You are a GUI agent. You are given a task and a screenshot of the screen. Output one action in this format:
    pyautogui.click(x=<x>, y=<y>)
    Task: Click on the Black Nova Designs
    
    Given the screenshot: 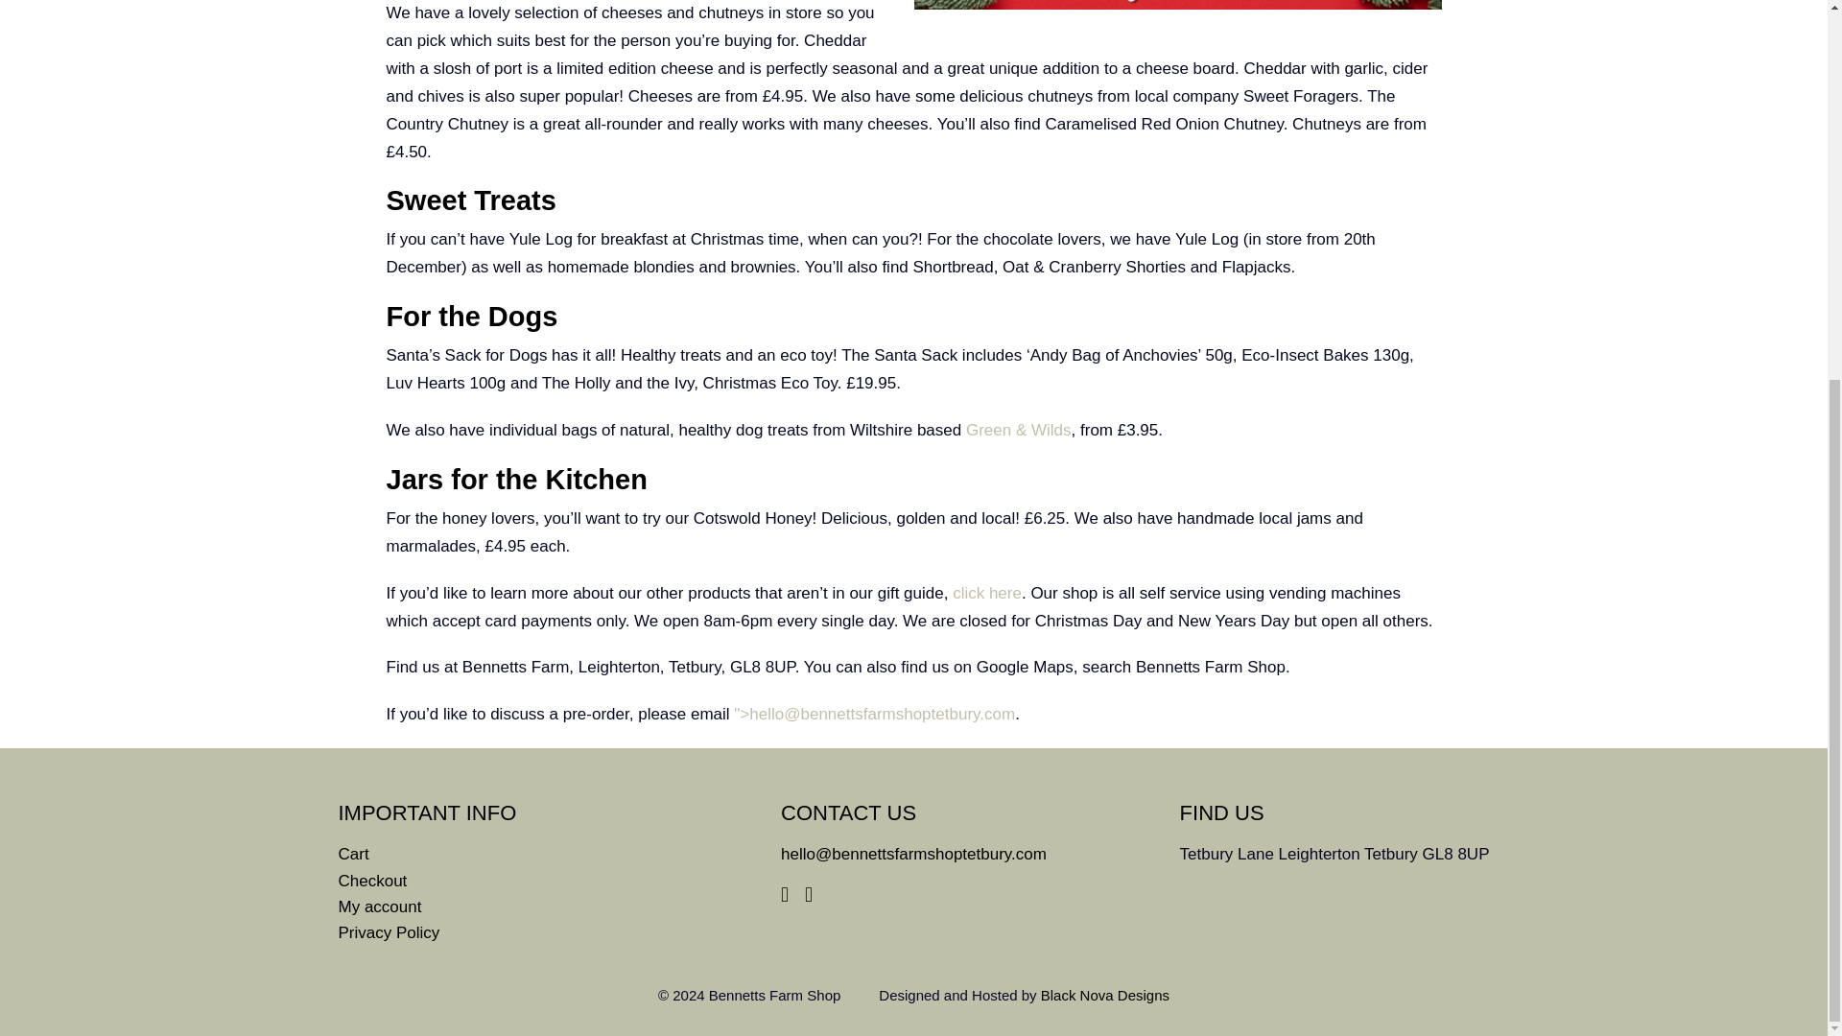 What is the action you would take?
    pyautogui.click(x=1105, y=996)
    